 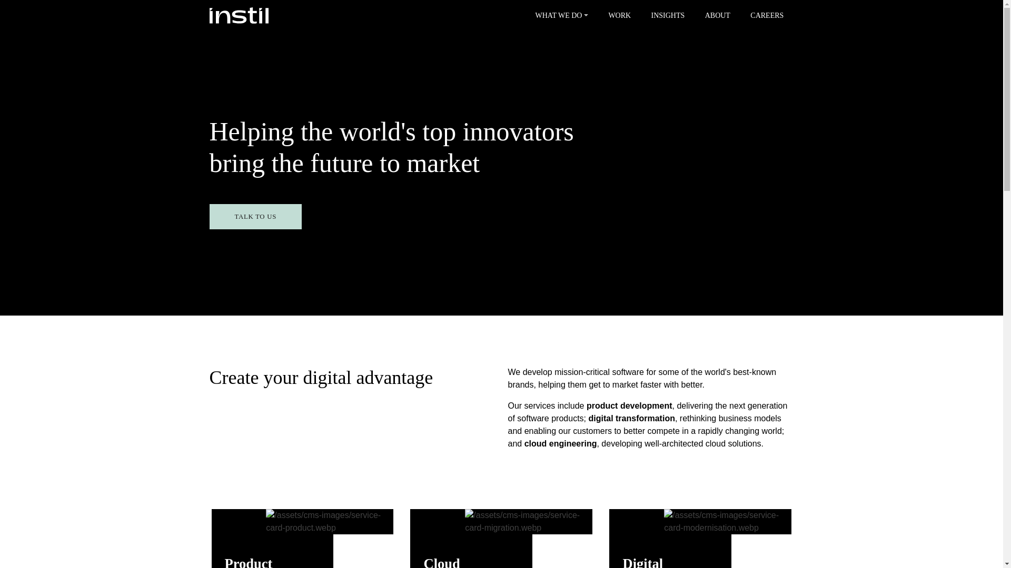 I want to click on INSIGHTS, so click(x=668, y=16).